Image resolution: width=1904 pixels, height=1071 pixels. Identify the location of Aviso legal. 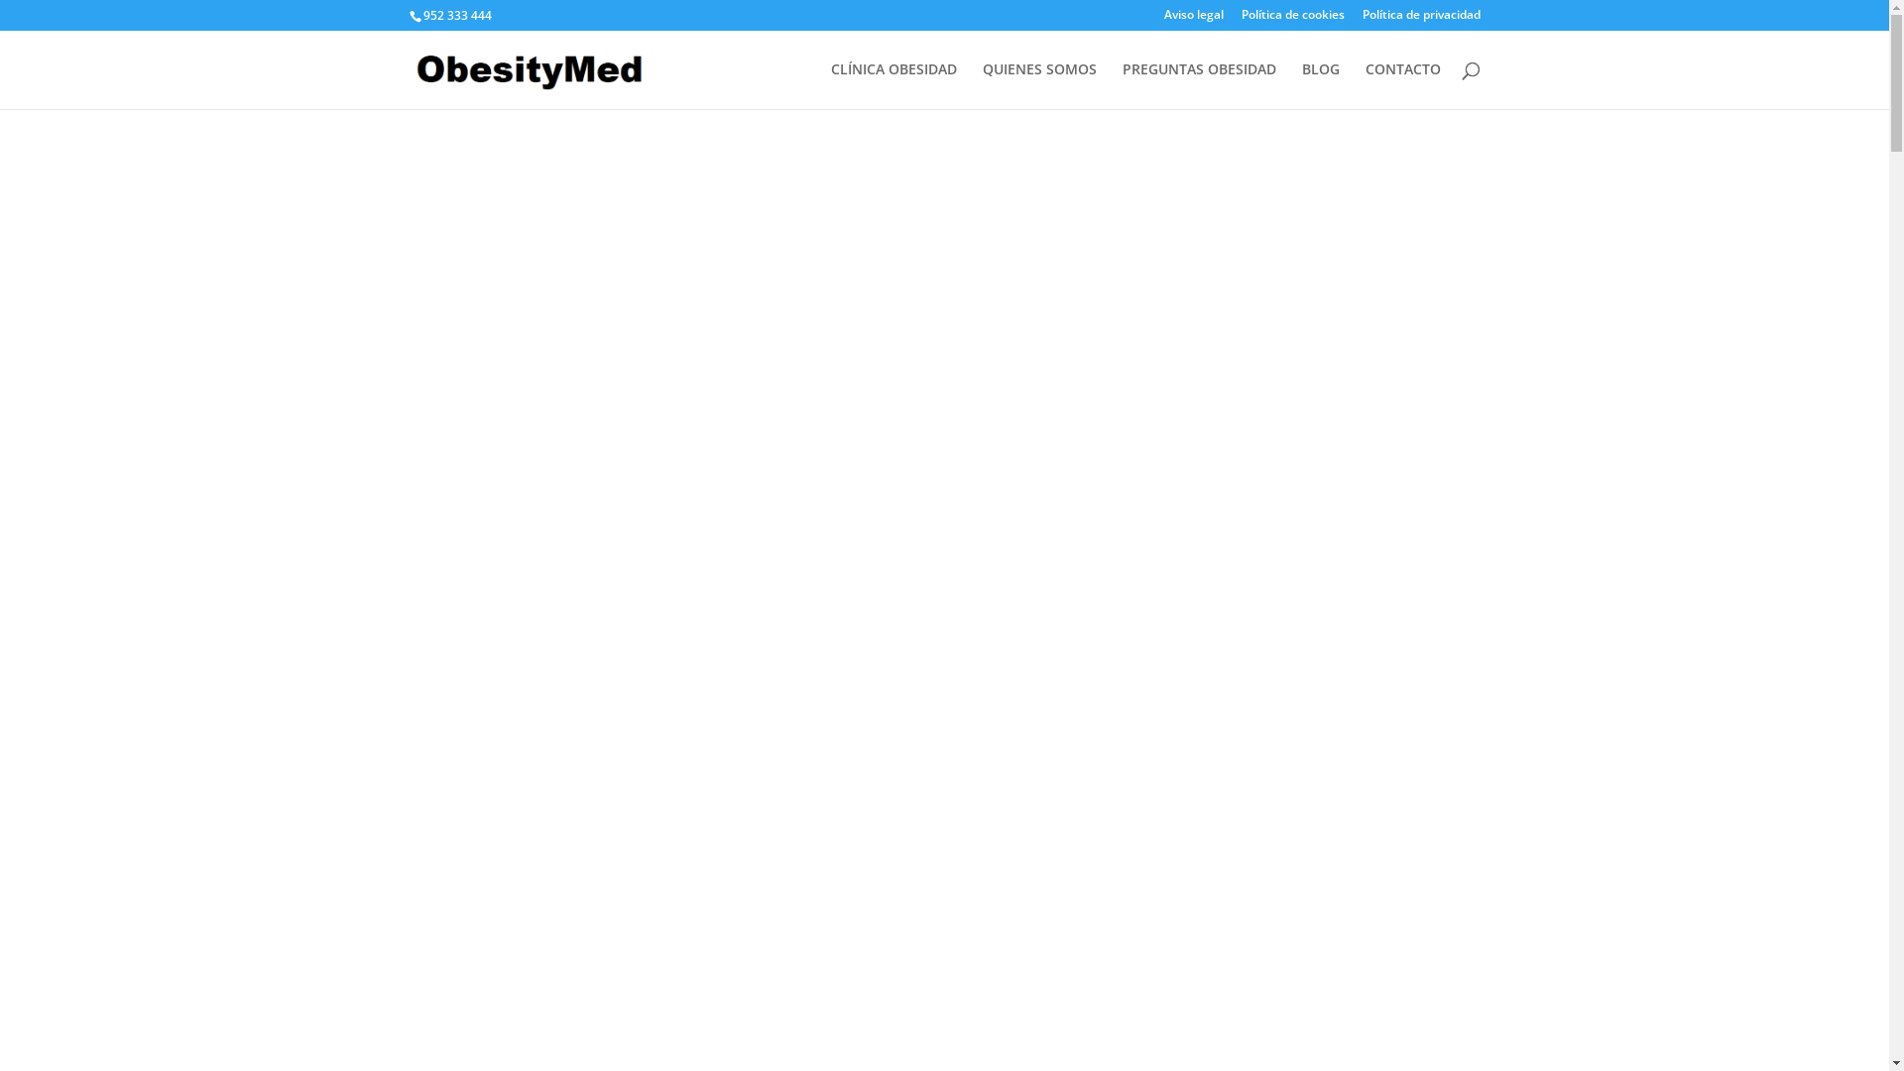
(1194, 20).